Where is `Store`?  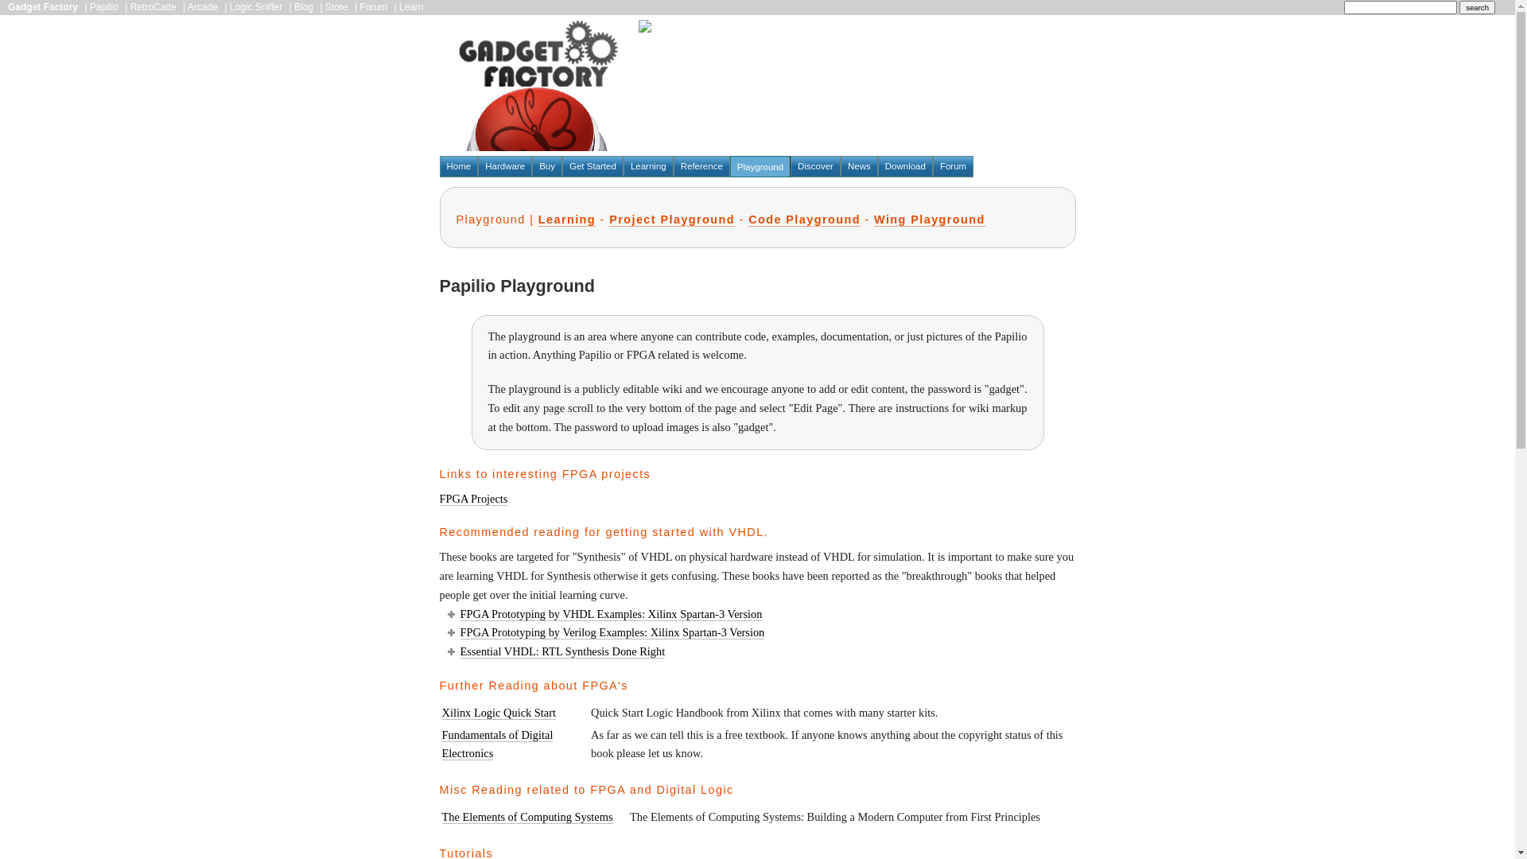 Store is located at coordinates (337, 7).